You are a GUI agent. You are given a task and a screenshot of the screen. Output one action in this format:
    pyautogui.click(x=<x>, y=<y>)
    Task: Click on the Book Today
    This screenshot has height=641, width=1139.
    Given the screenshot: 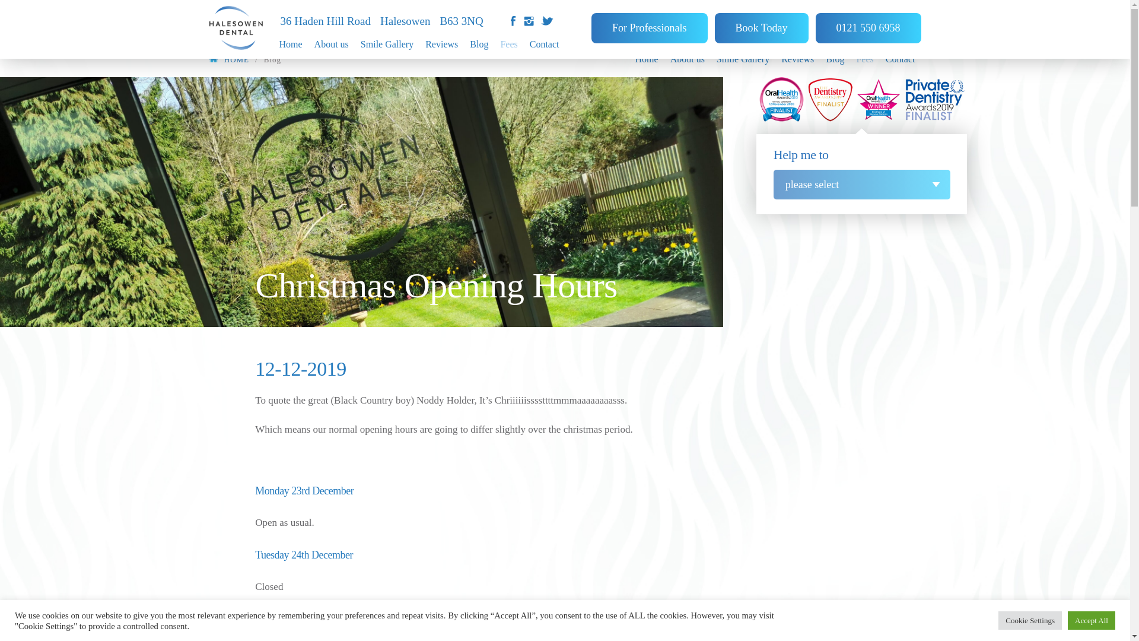 What is the action you would take?
    pyautogui.click(x=762, y=20)
    